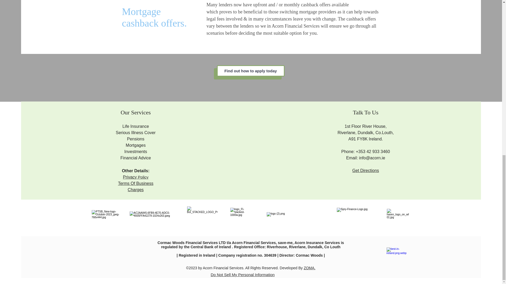 This screenshot has width=506, height=284. Describe the element at coordinates (136, 190) in the screenshot. I see `Charges` at that location.